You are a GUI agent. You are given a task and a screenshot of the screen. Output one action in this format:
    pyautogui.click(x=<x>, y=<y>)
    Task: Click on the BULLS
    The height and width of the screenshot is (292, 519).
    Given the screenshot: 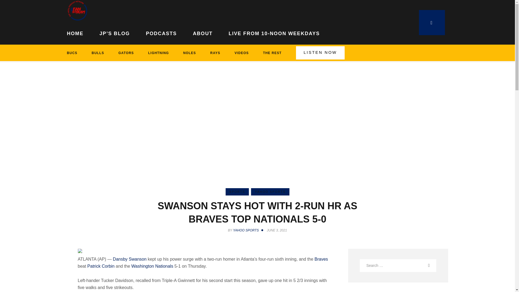 What is the action you would take?
    pyautogui.click(x=98, y=53)
    